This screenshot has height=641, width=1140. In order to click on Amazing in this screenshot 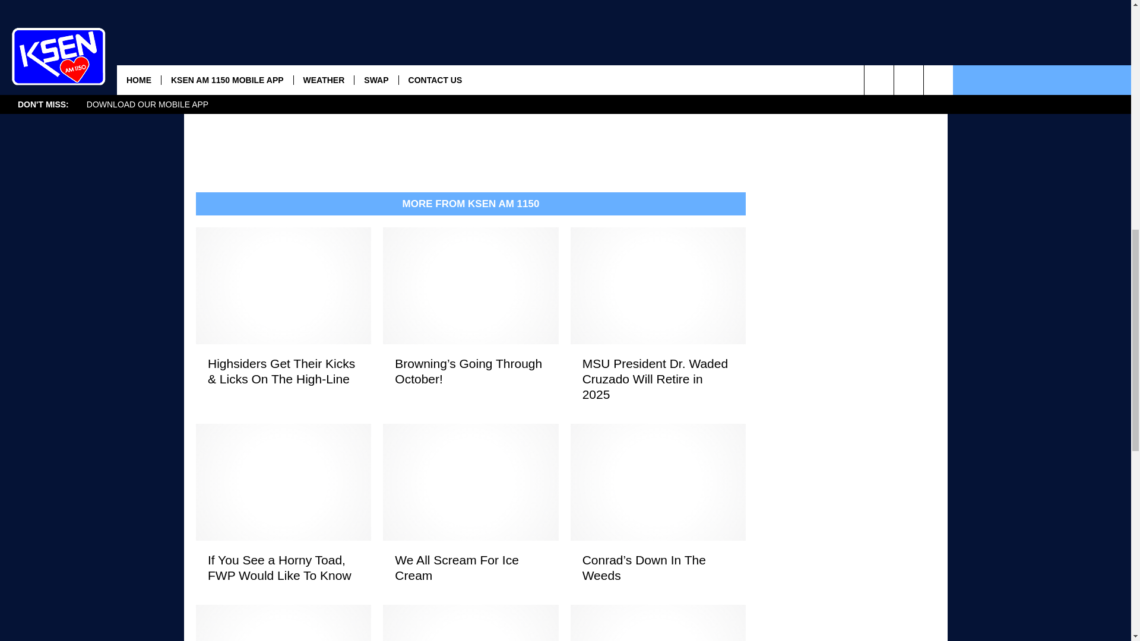, I will do `click(424, 31)`.